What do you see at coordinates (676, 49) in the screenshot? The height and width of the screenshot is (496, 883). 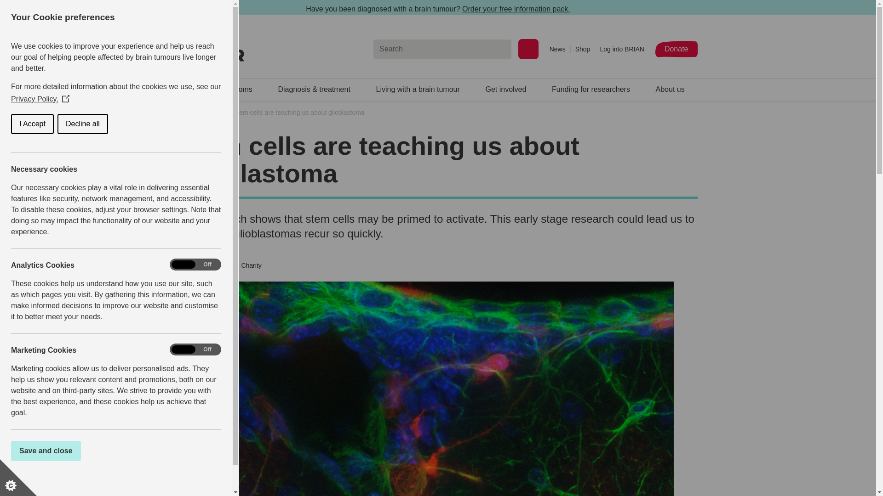 I see `Donate` at bounding box center [676, 49].